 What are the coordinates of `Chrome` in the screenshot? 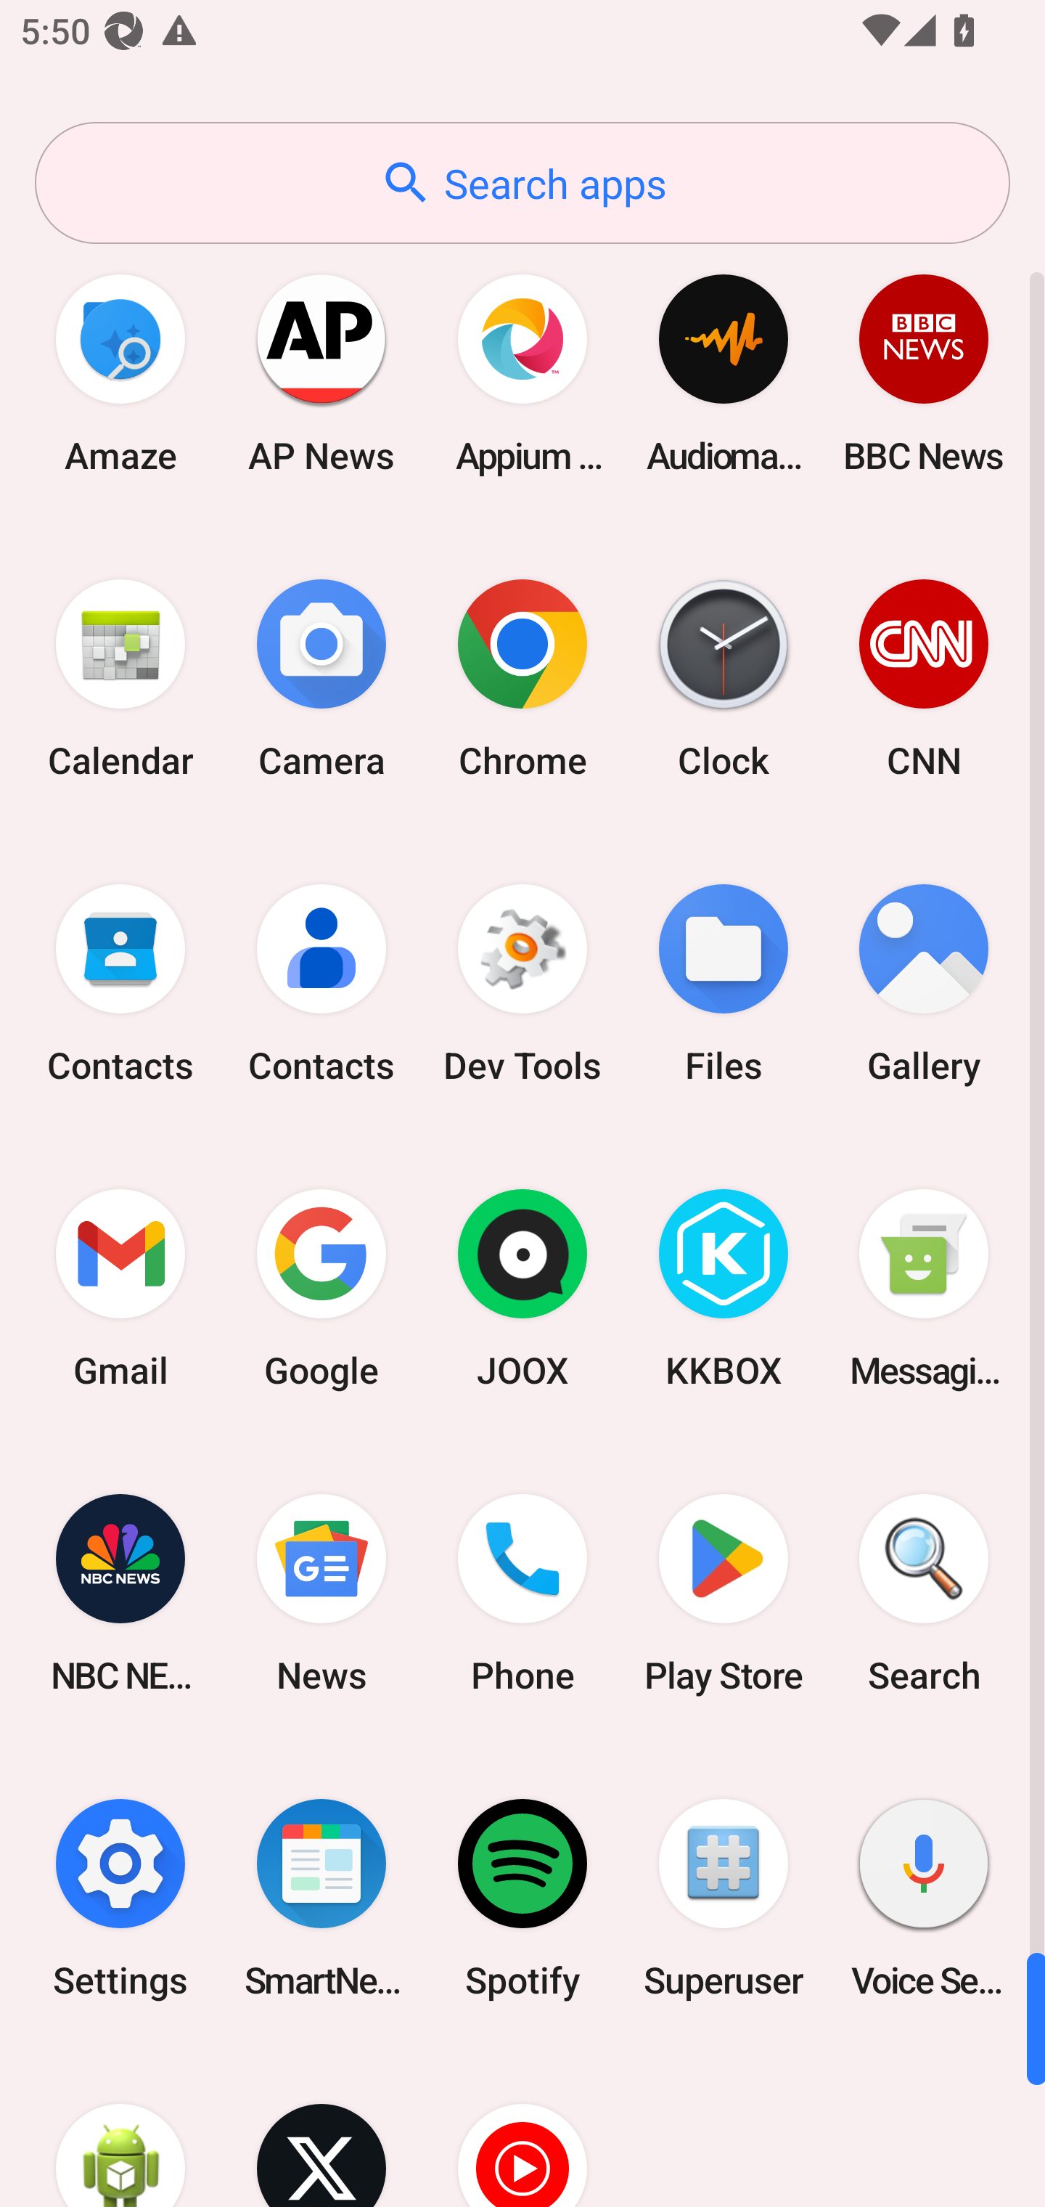 It's located at (522, 678).